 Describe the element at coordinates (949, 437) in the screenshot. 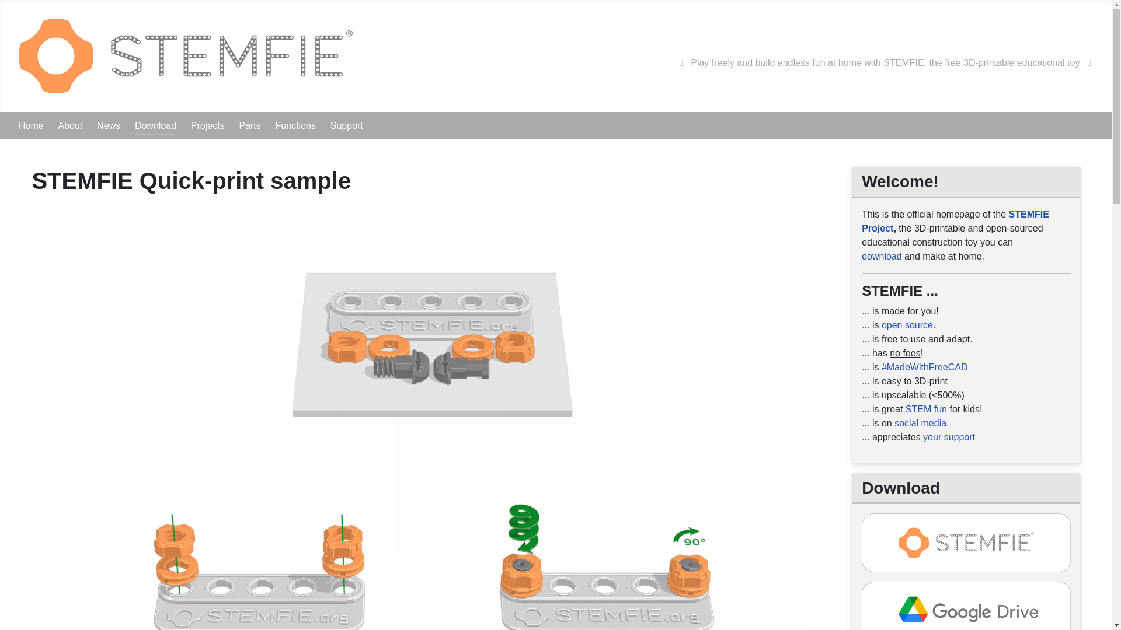

I see `your support` at that location.